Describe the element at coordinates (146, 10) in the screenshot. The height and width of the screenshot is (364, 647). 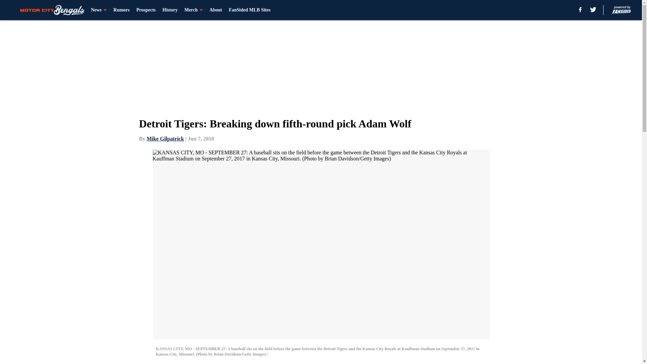
I see `Prospects` at that location.